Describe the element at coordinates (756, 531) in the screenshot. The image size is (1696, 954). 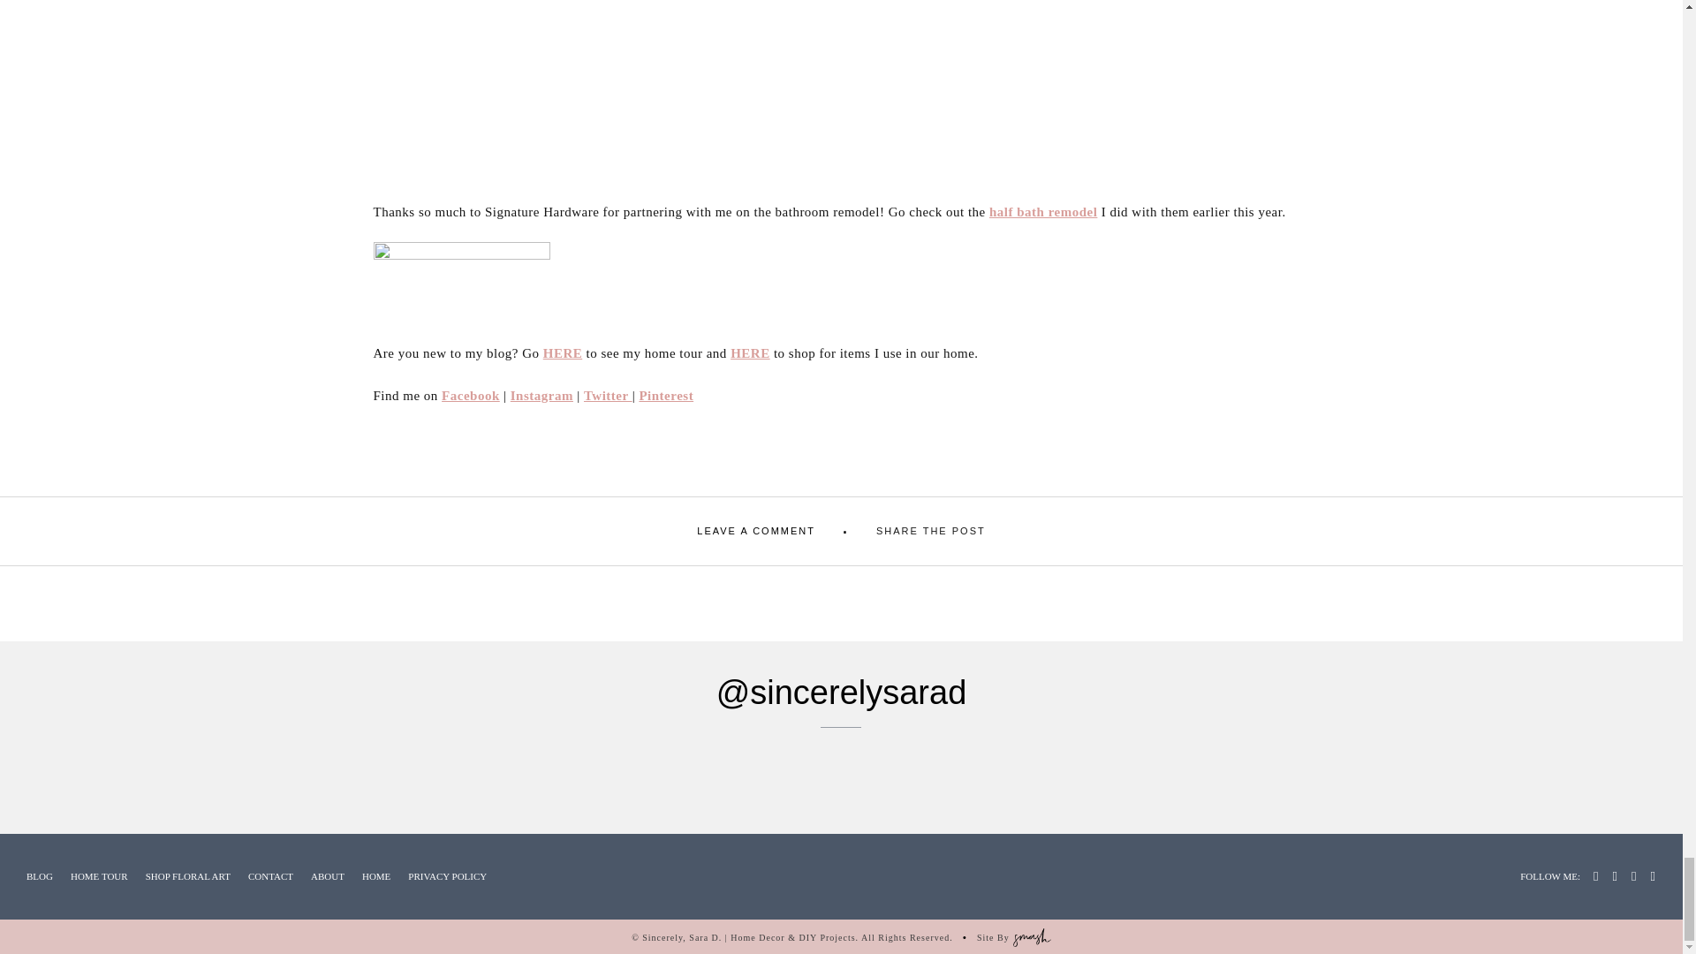
I see `LEAVE A COMMENT` at that location.